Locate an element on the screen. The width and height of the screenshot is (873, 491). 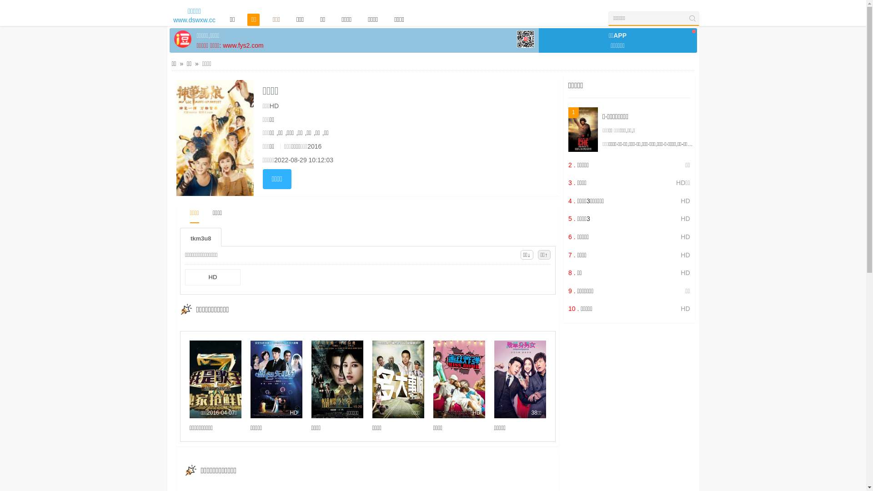
1 is located at coordinates (583, 130).